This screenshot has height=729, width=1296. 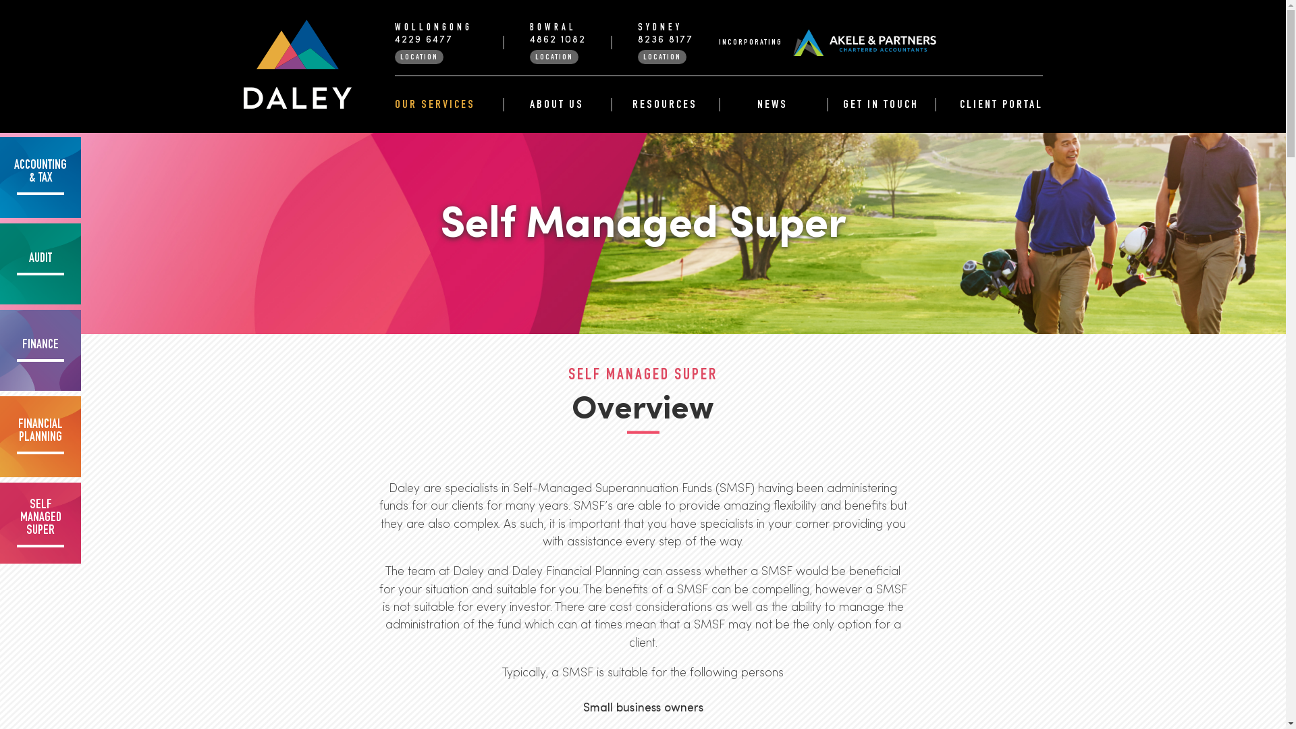 I want to click on LOCATION, so click(x=553, y=57).